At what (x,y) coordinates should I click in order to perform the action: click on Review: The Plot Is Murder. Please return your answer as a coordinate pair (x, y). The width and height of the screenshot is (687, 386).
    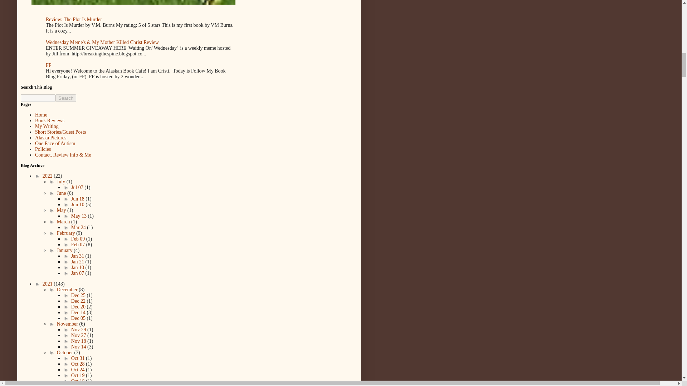
    Looking at the image, I should click on (74, 19).